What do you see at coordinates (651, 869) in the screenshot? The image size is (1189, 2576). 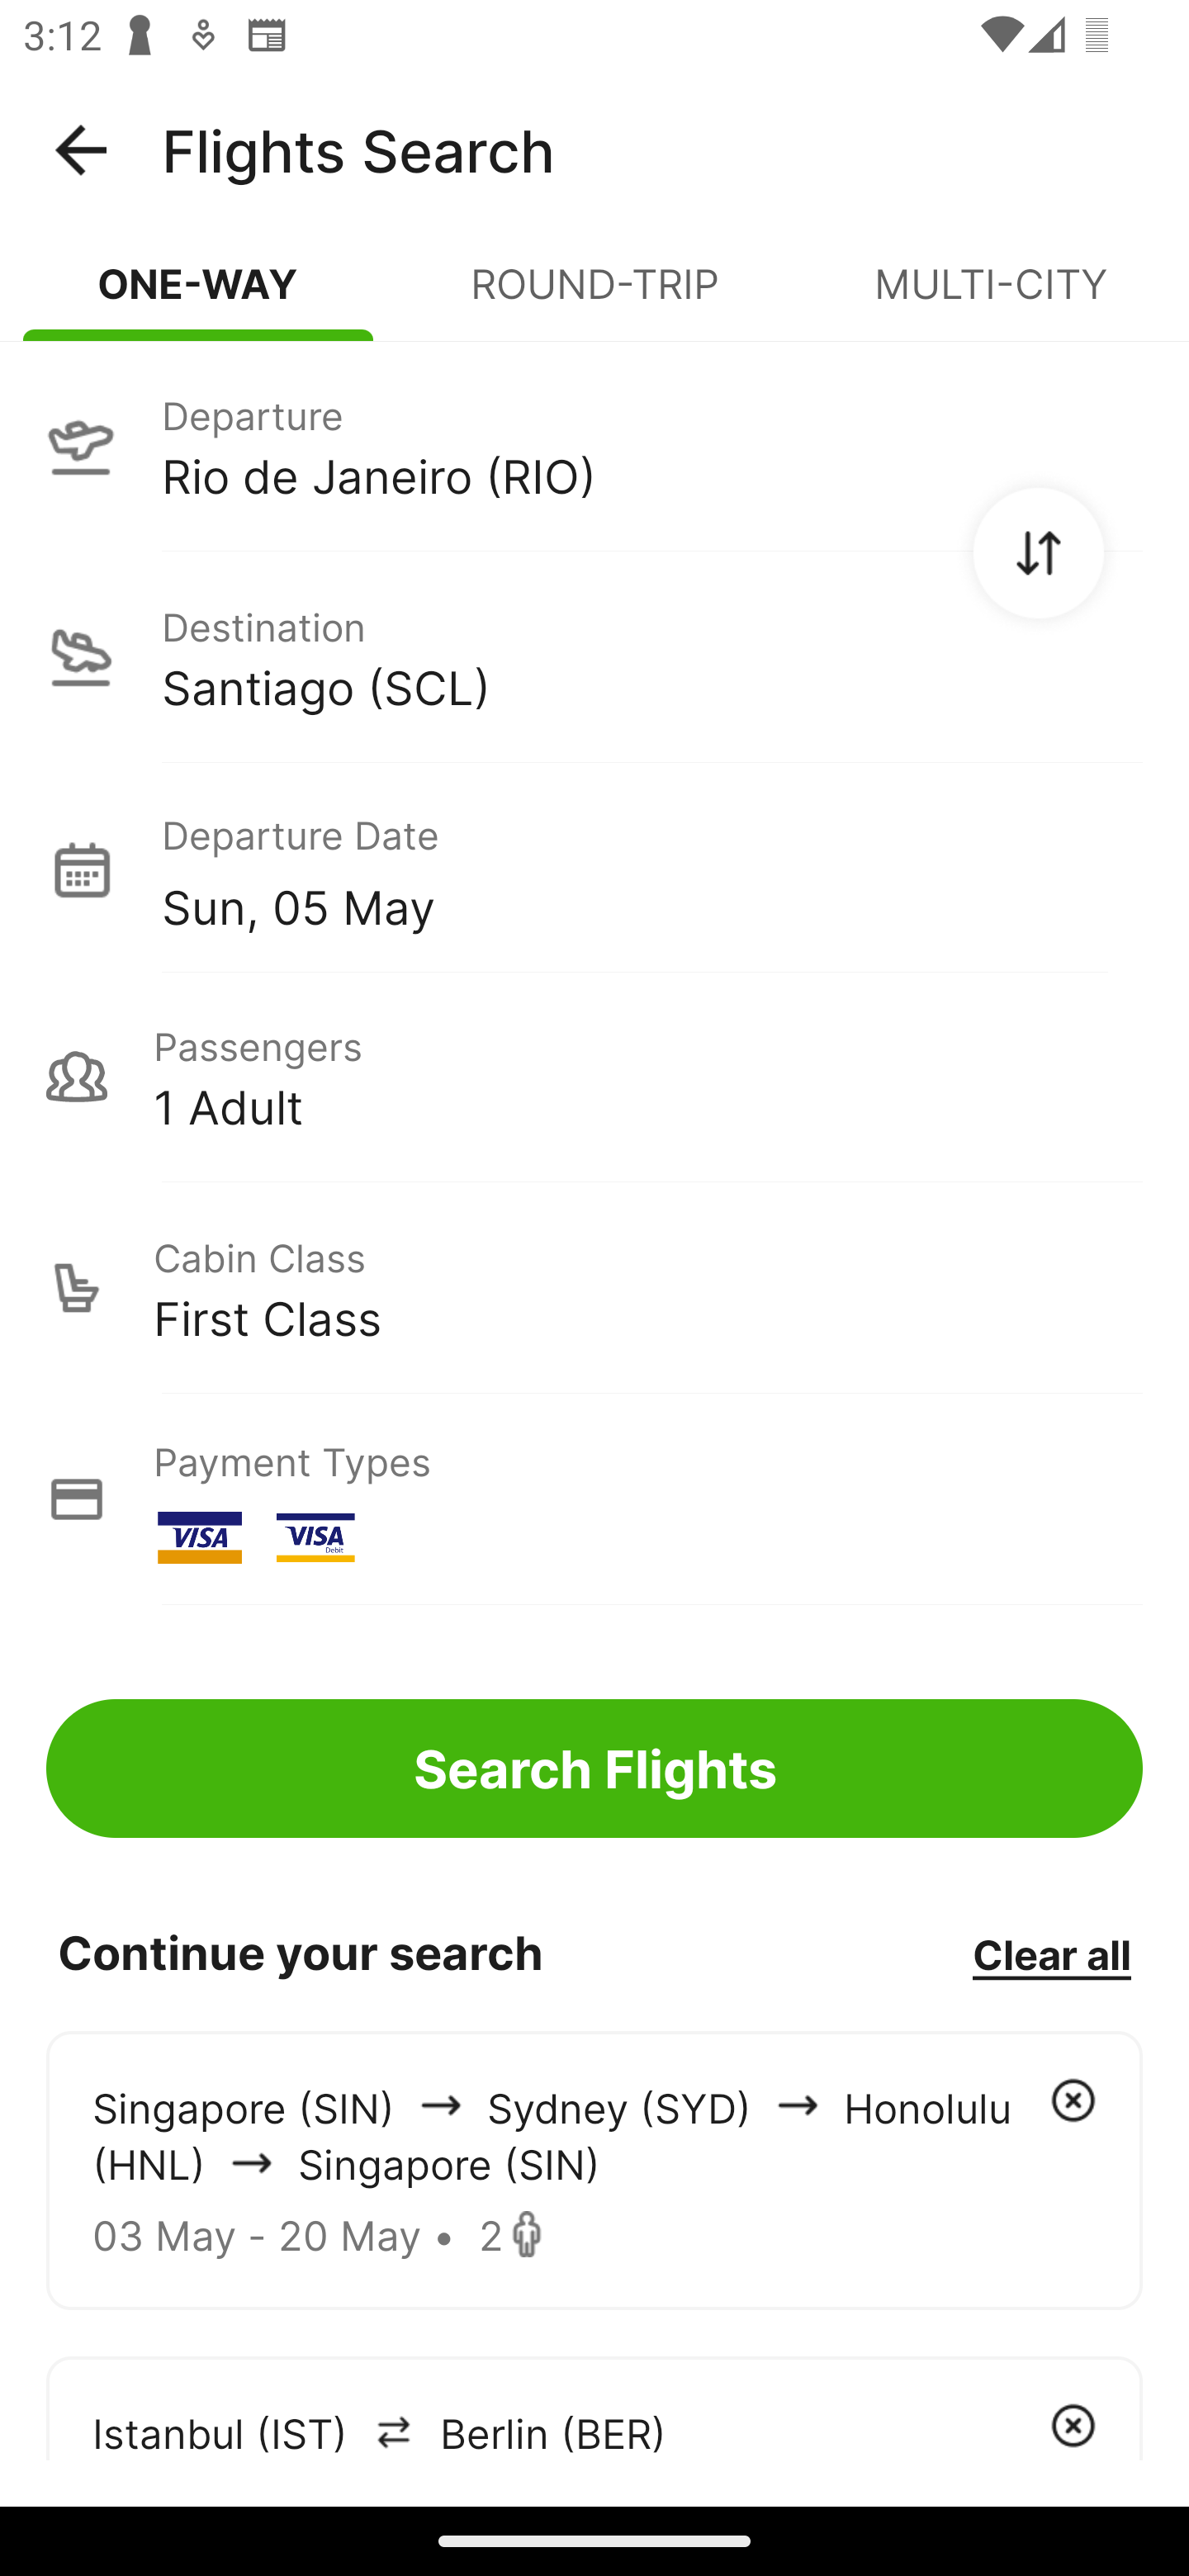 I see `Departure Date Sun, 05 May` at bounding box center [651, 869].